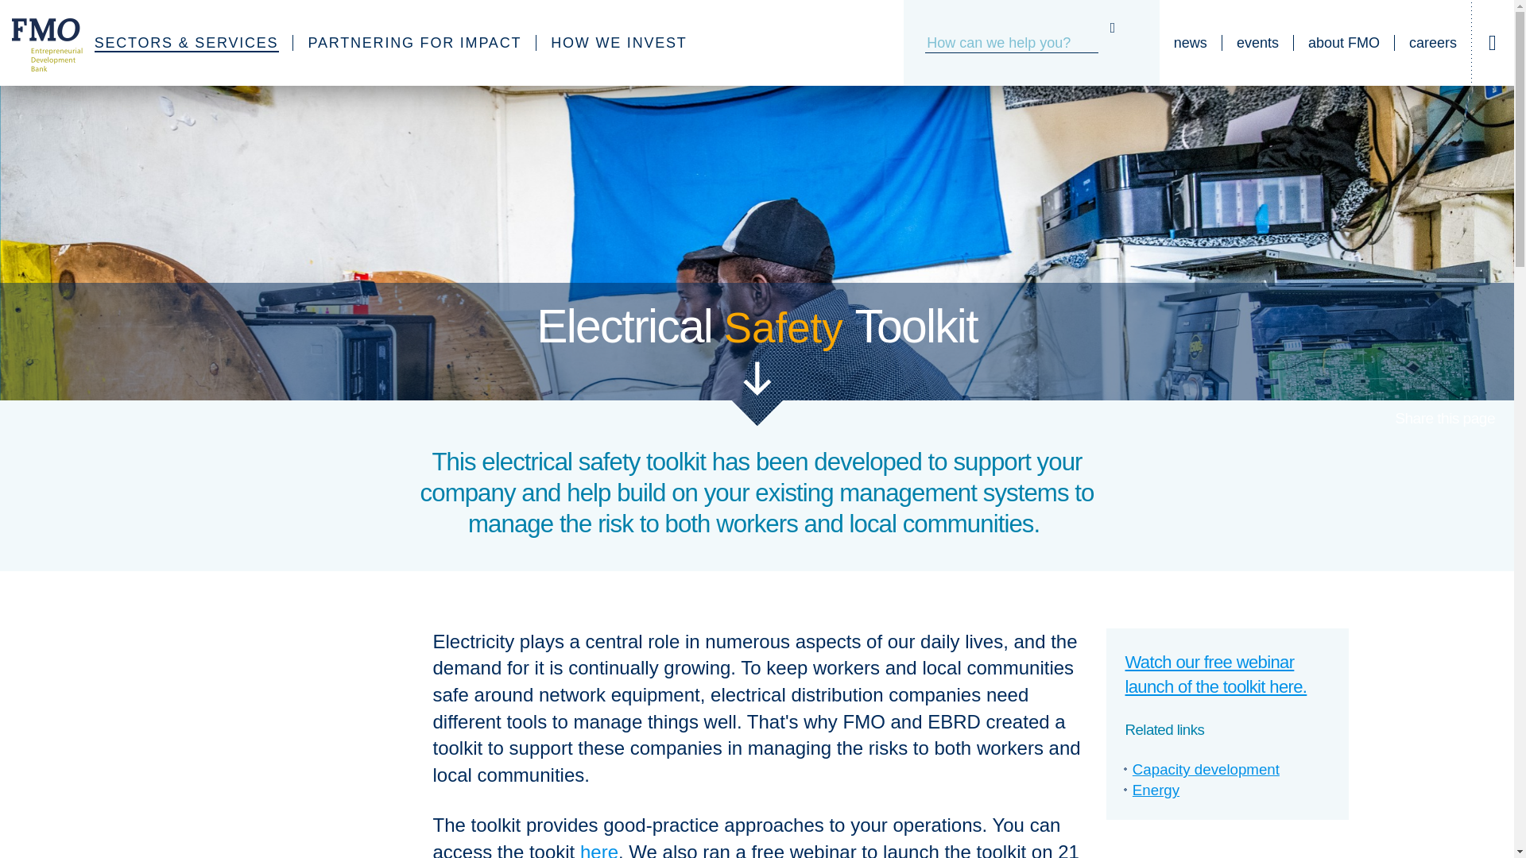 The width and height of the screenshot is (1526, 858). What do you see at coordinates (1206, 769) in the screenshot?
I see `Capacity development` at bounding box center [1206, 769].